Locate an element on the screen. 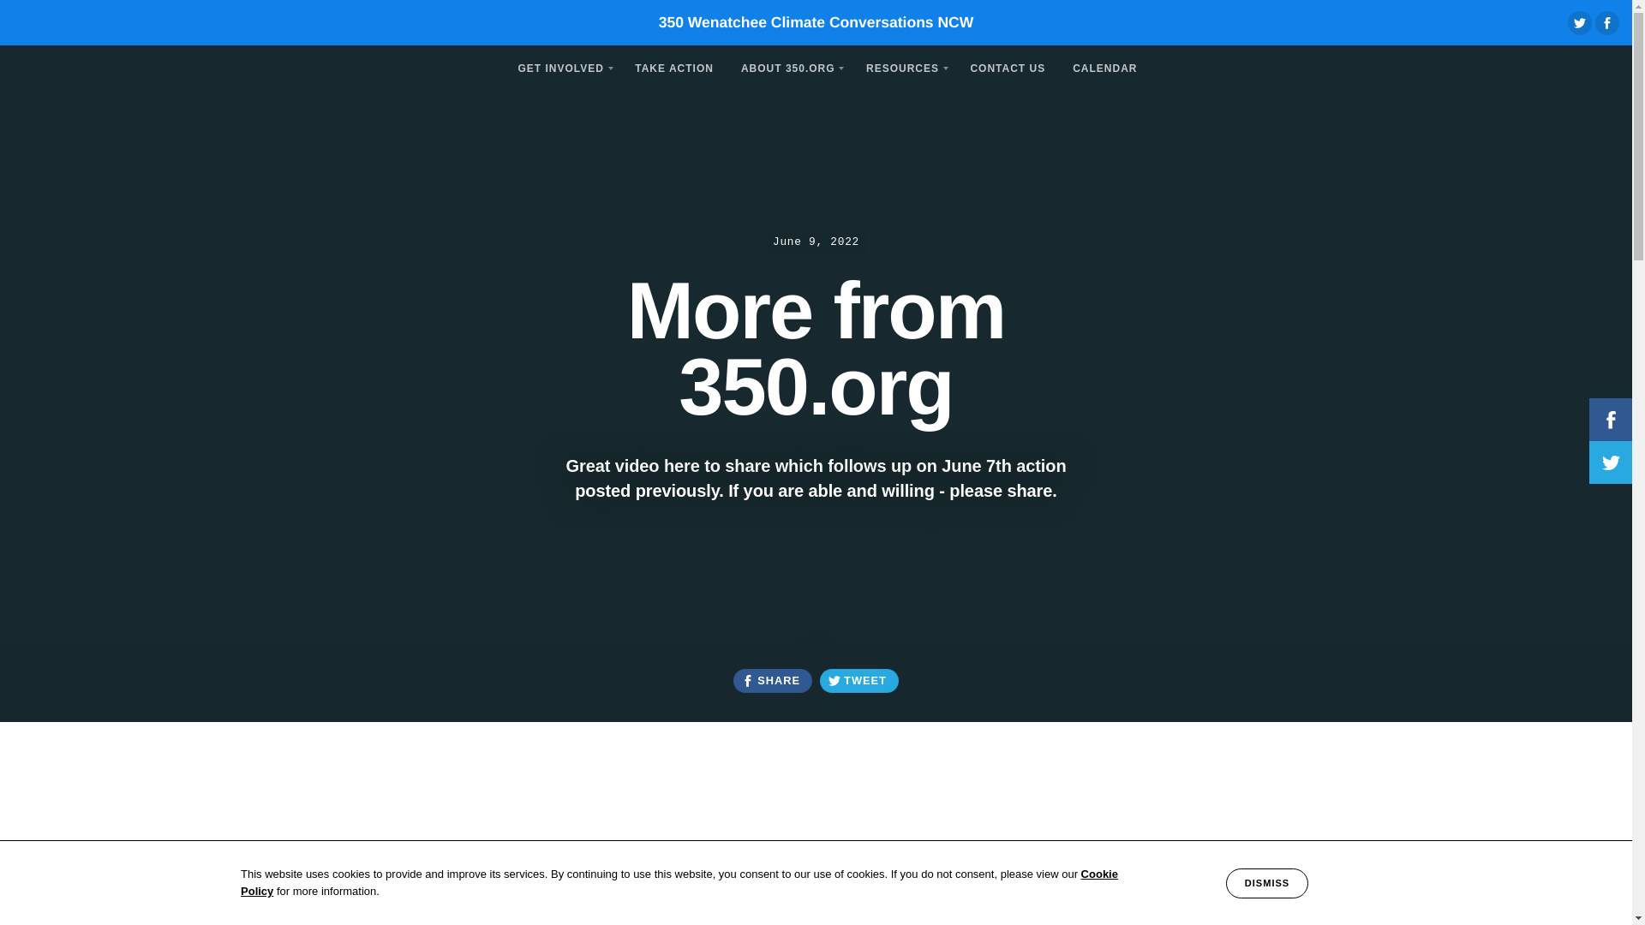  CALENDAR is located at coordinates (1104, 67).